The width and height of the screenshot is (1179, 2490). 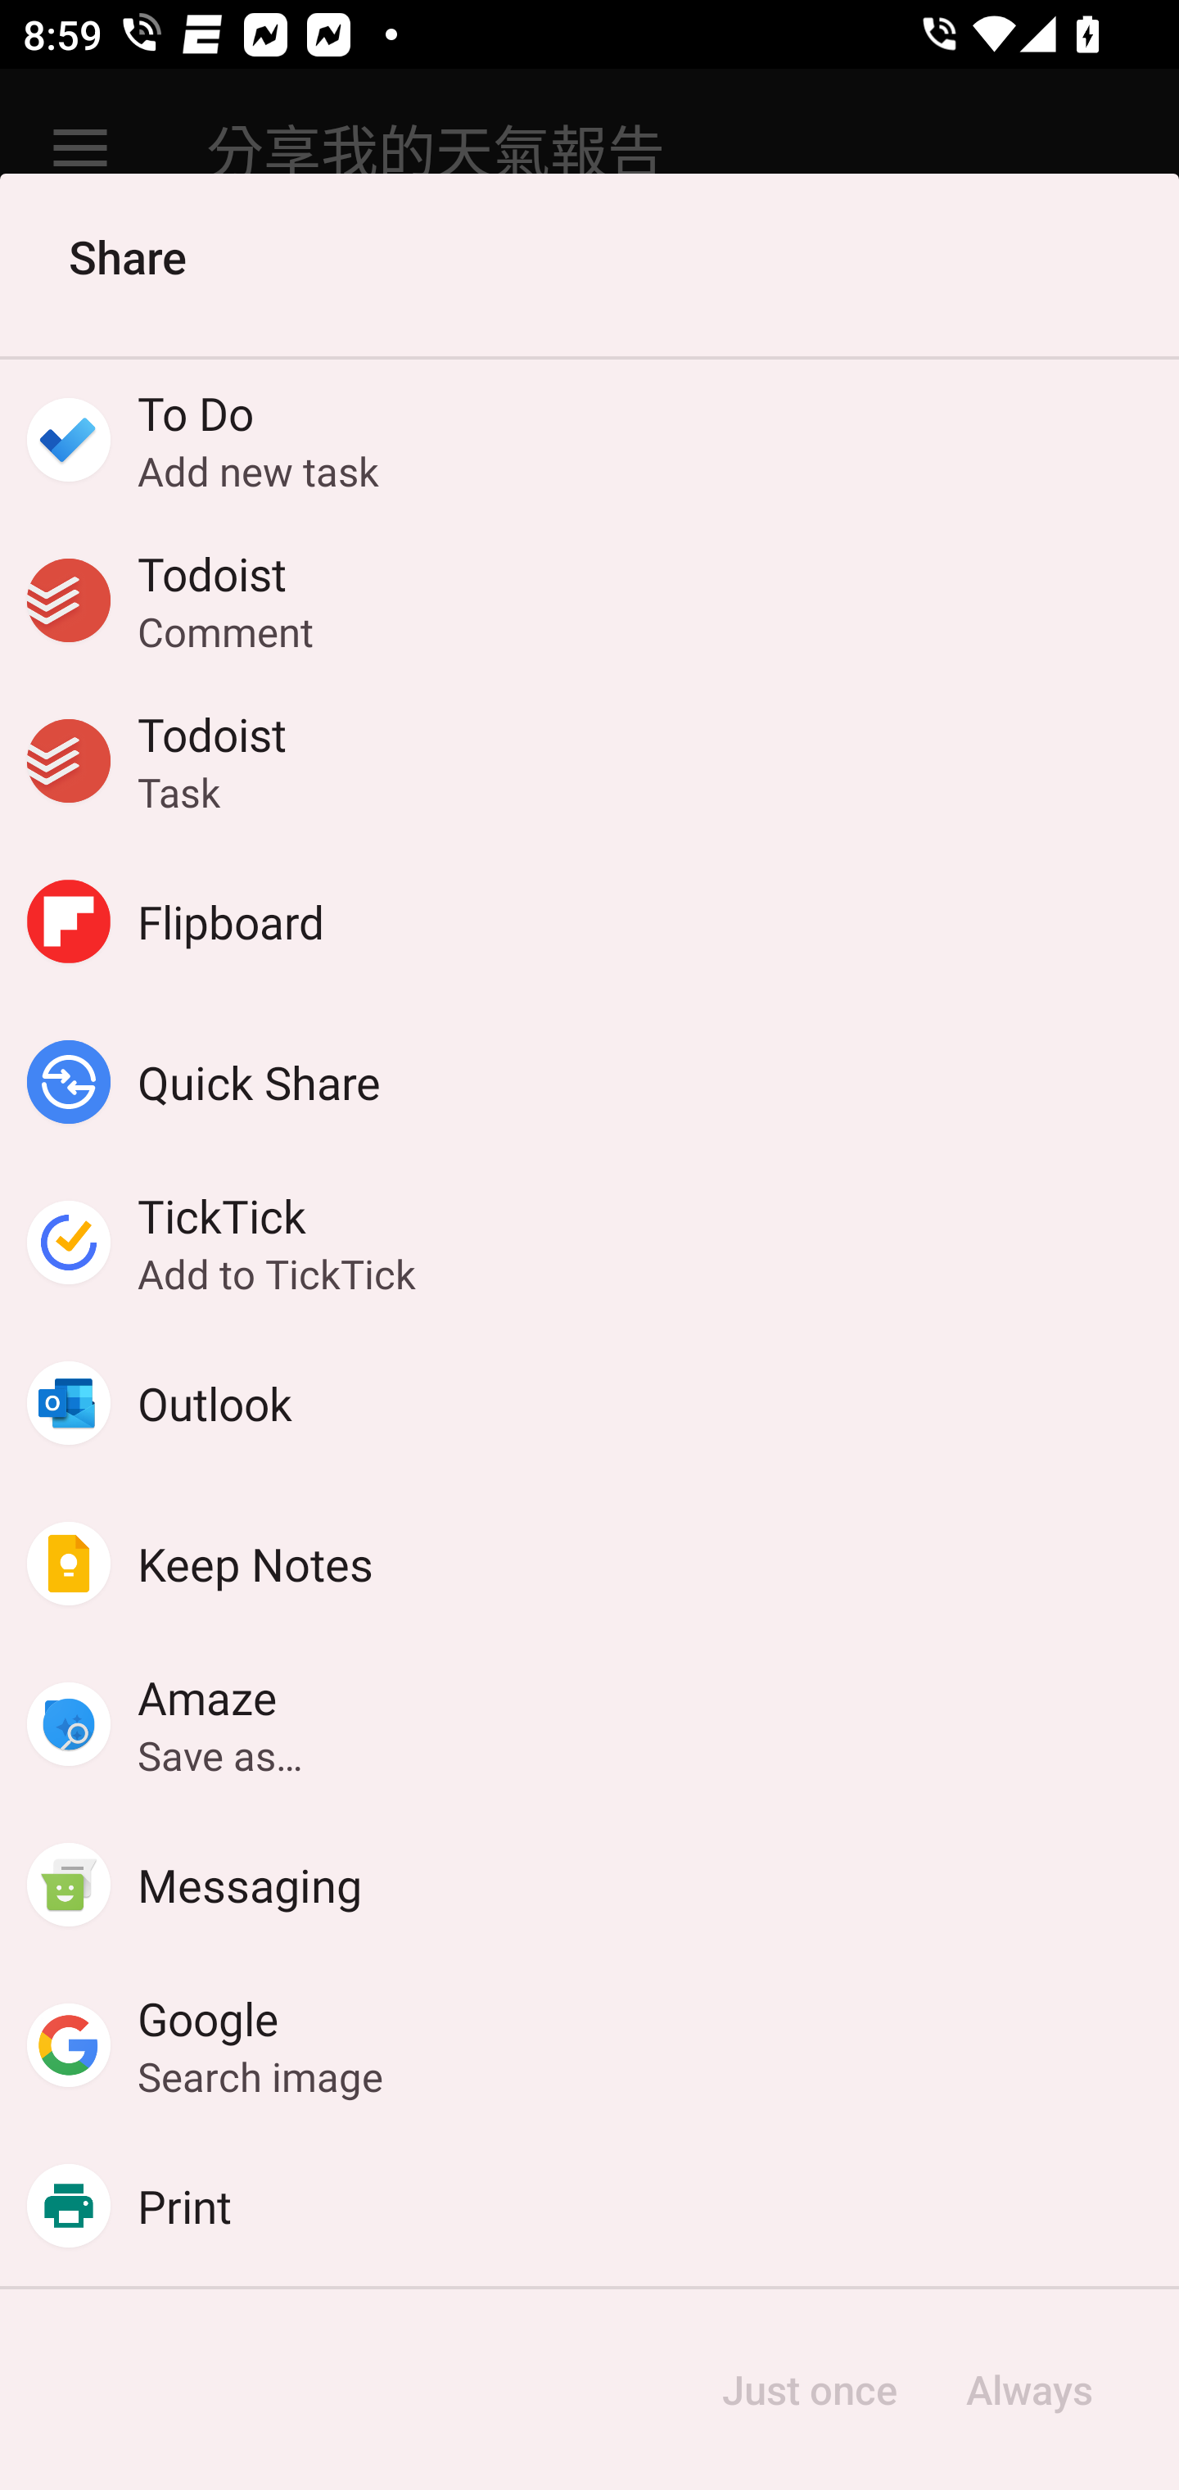 What do you see at coordinates (589, 1242) in the screenshot?
I see `TickTick Add to TickTick` at bounding box center [589, 1242].